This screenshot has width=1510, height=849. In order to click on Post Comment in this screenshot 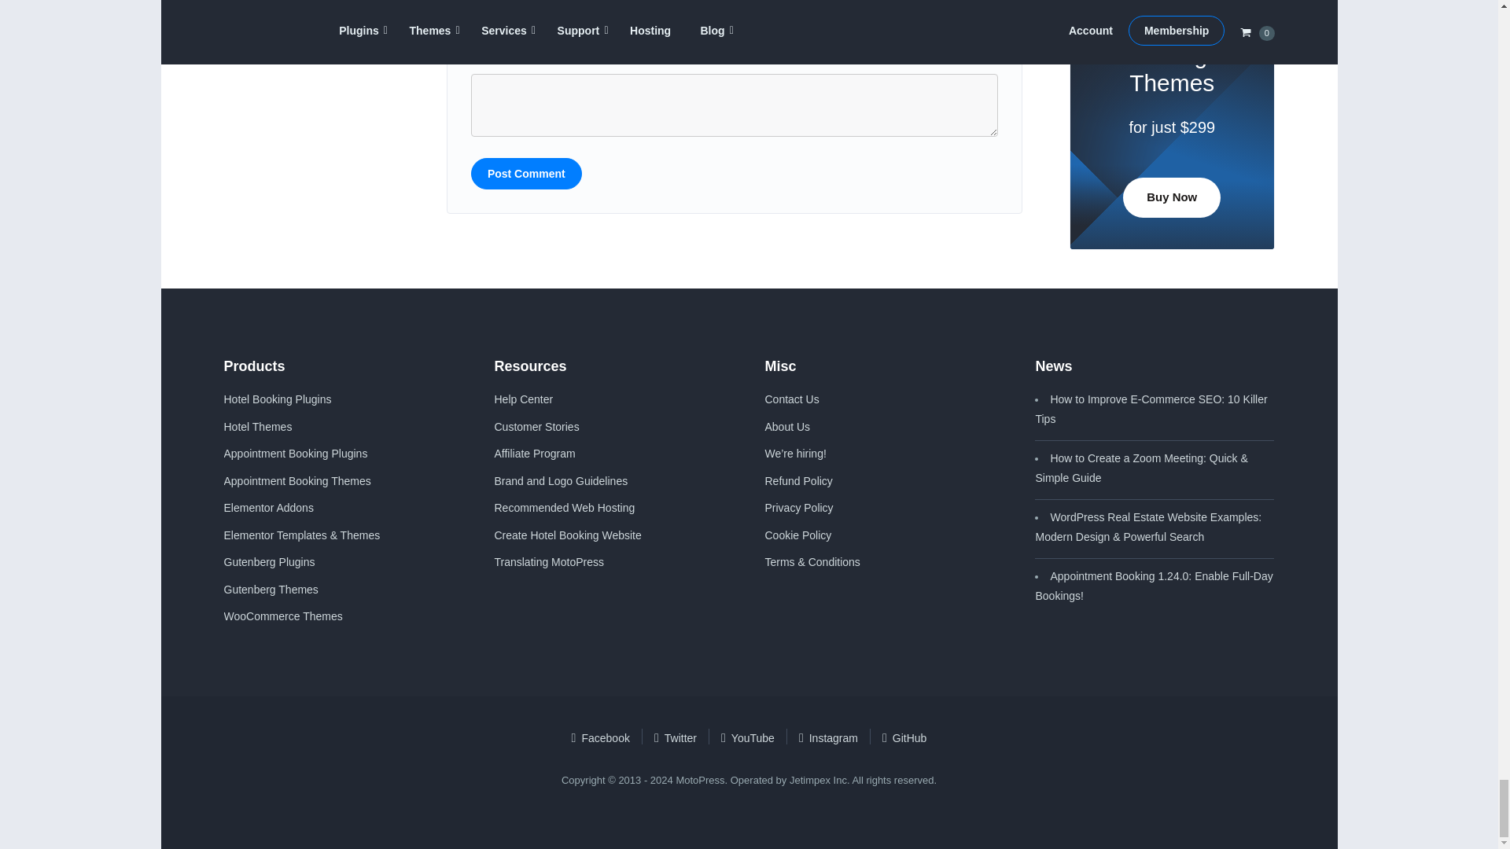, I will do `click(526, 173)`.